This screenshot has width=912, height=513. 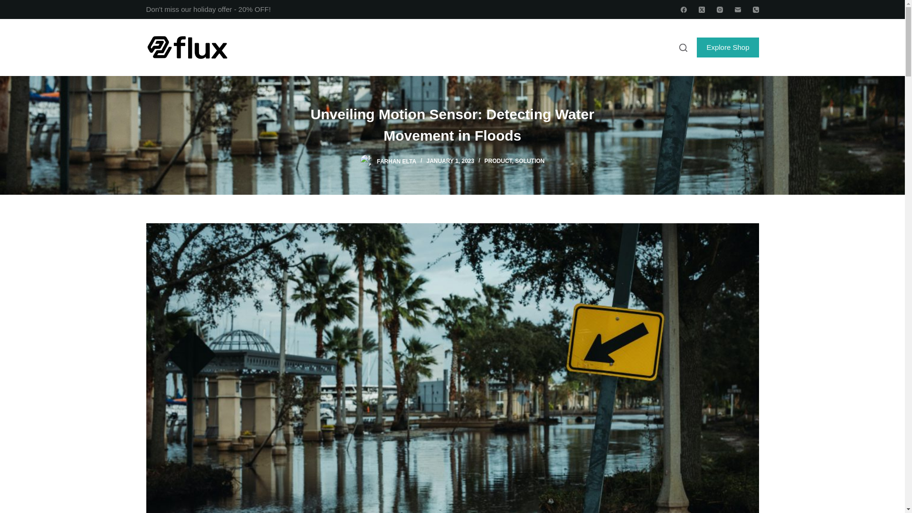 I want to click on Explore Shop, so click(x=728, y=47).